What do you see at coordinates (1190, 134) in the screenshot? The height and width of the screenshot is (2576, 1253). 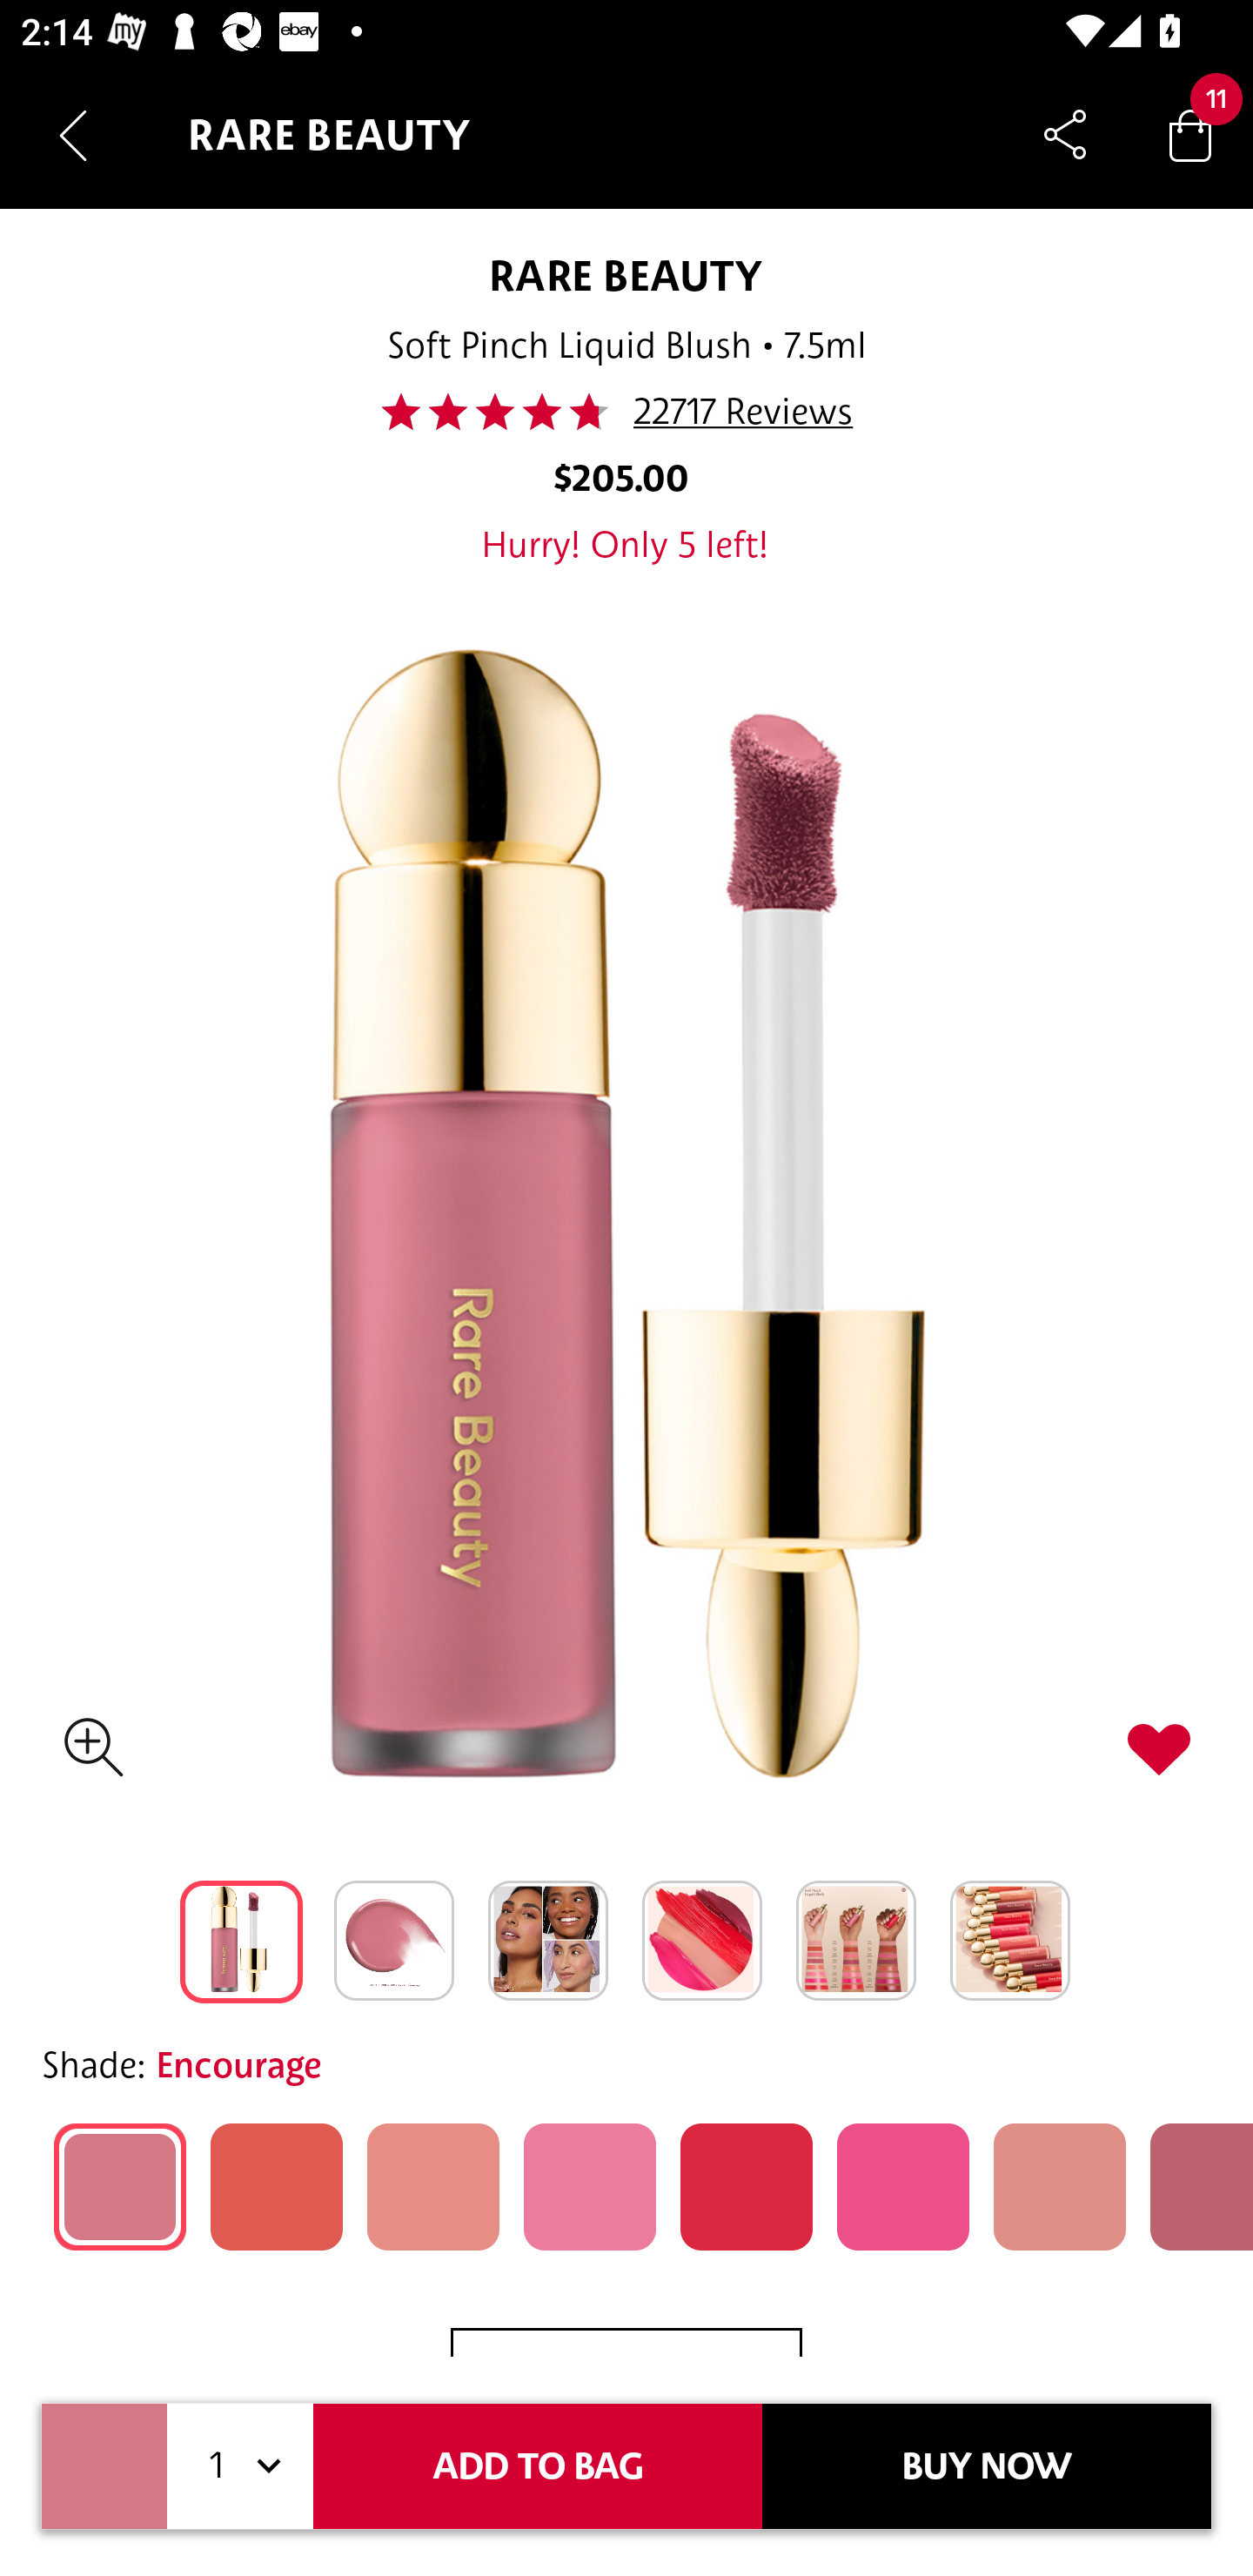 I see `Bag` at bounding box center [1190, 134].